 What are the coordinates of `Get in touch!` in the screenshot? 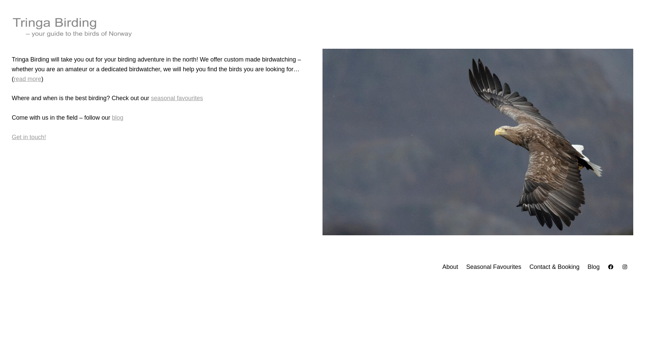 It's located at (29, 137).